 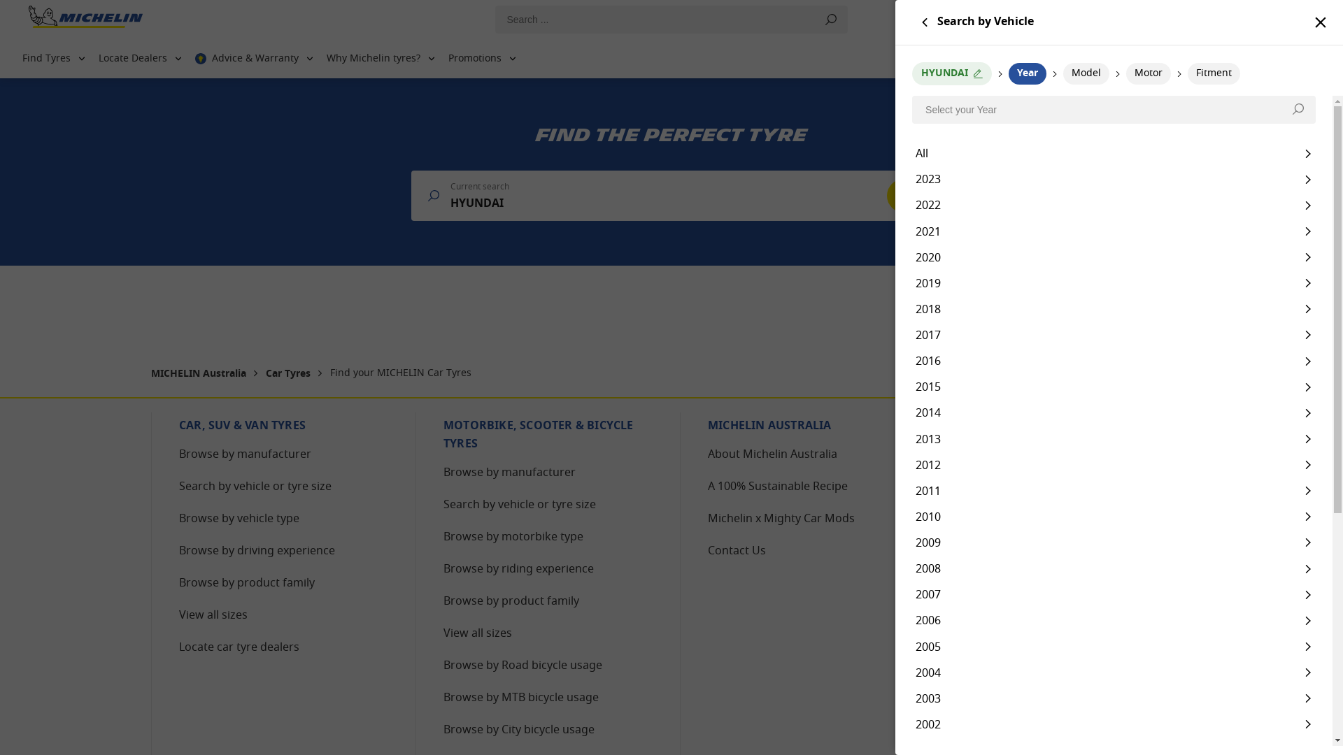 I want to click on 2016, so click(x=1114, y=361).